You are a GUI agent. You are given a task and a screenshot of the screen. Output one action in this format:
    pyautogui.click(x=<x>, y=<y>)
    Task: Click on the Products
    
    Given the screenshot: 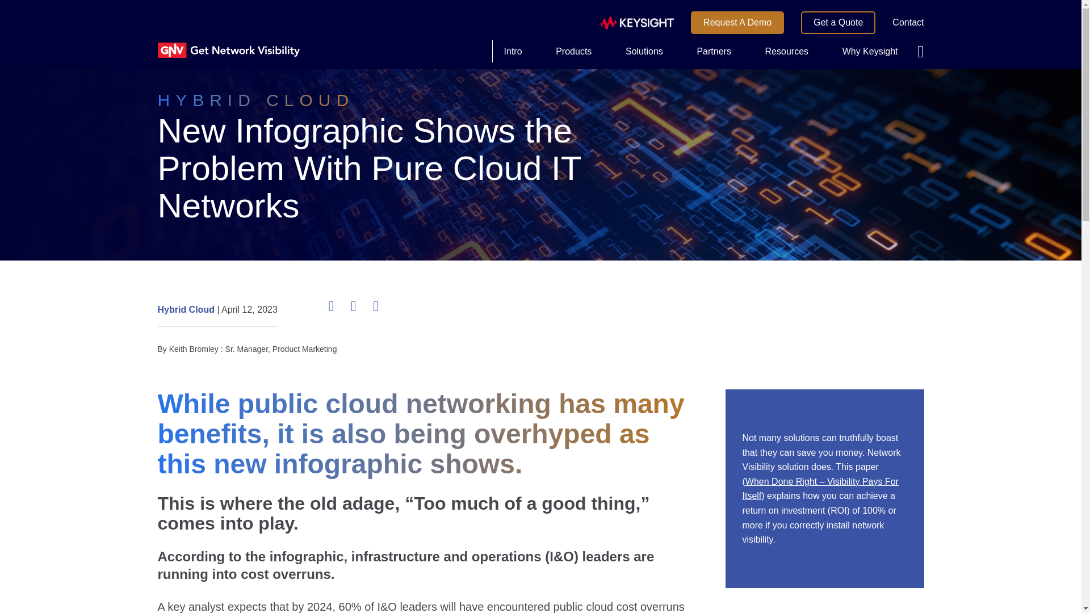 What is the action you would take?
    pyautogui.click(x=573, y=51)
    